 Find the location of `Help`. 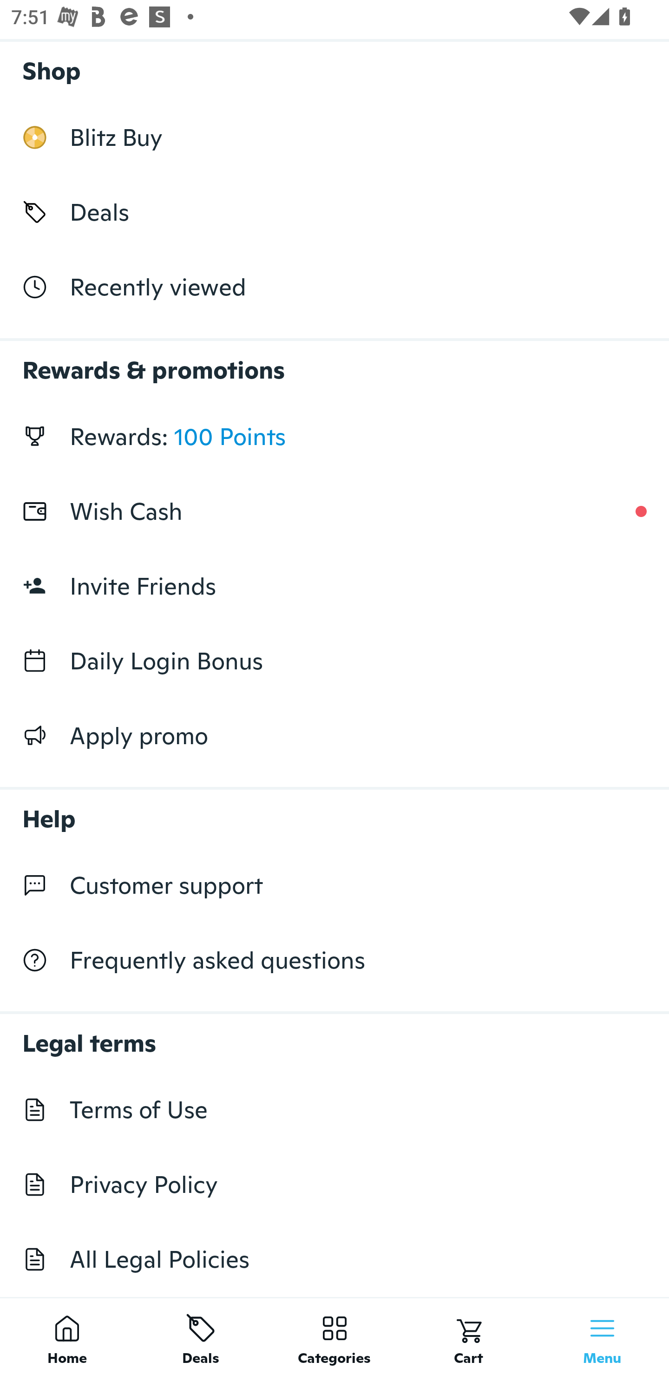

Help is located at coordinates (334, 810).